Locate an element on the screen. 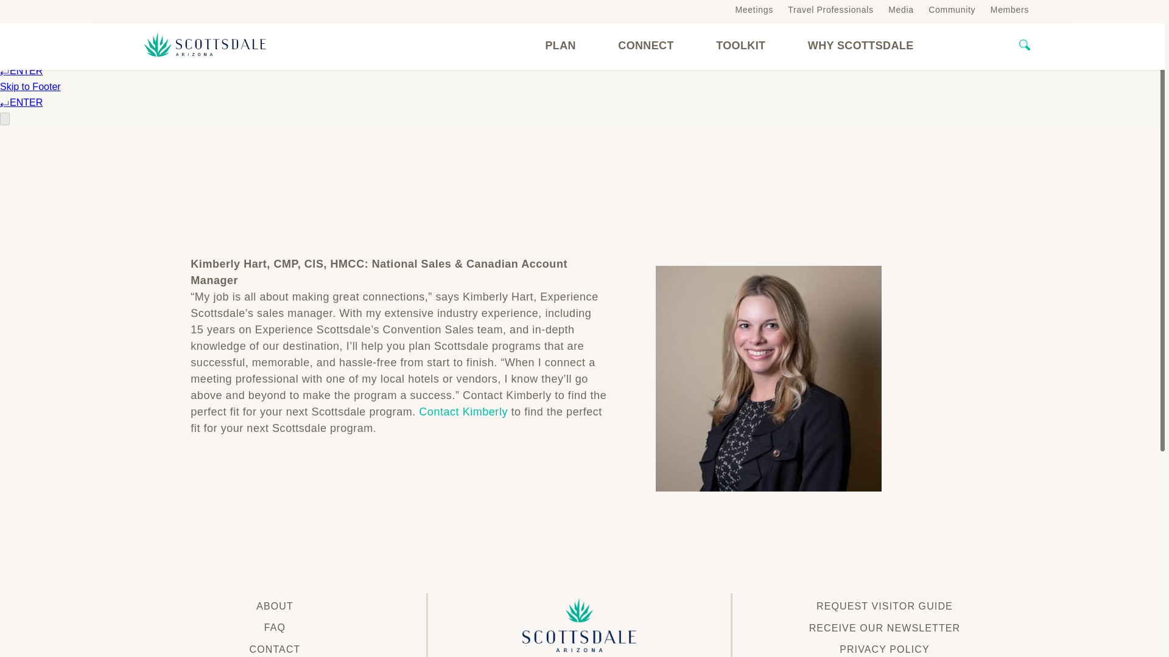  Meetings is located at coordinates (754, 9).